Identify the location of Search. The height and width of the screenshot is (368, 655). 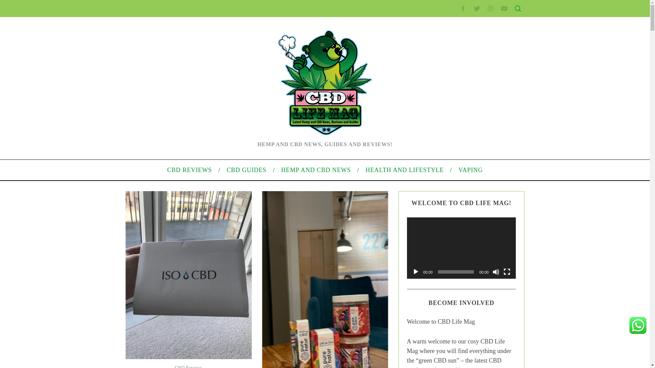
(473, 39).